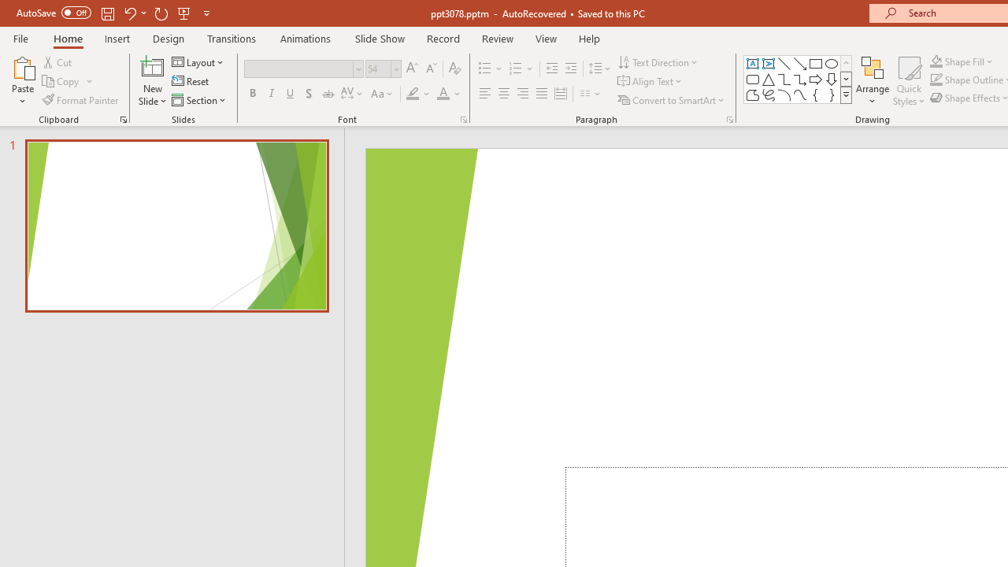 The image size is (1008, 567). I want to click on AutoSave, so click(54, 13).